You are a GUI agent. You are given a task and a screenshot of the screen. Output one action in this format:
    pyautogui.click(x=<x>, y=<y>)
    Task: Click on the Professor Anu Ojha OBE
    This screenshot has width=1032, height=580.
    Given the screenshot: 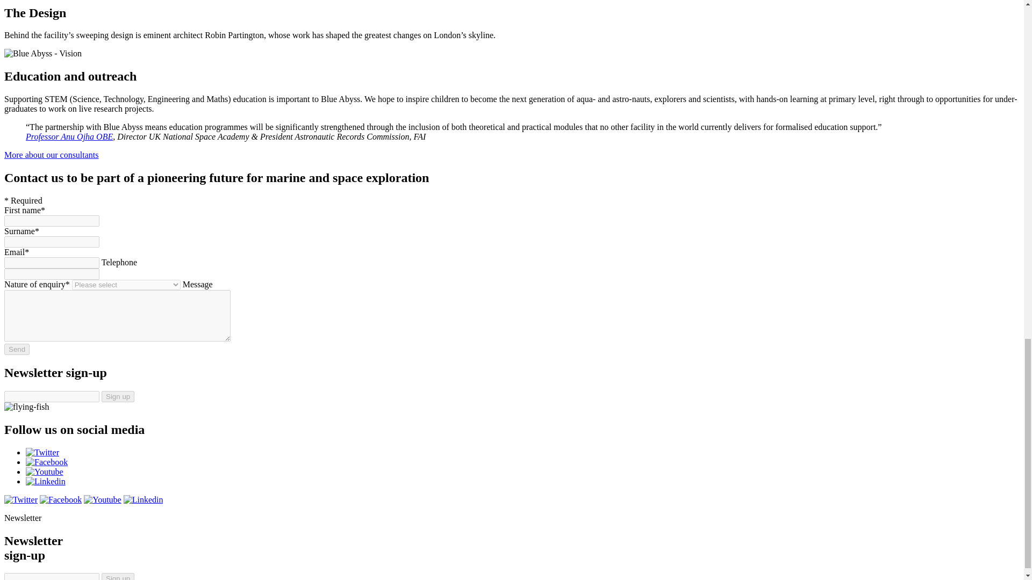 What is the action you would take?
    pyautogui.click(x=69, y=136)
    